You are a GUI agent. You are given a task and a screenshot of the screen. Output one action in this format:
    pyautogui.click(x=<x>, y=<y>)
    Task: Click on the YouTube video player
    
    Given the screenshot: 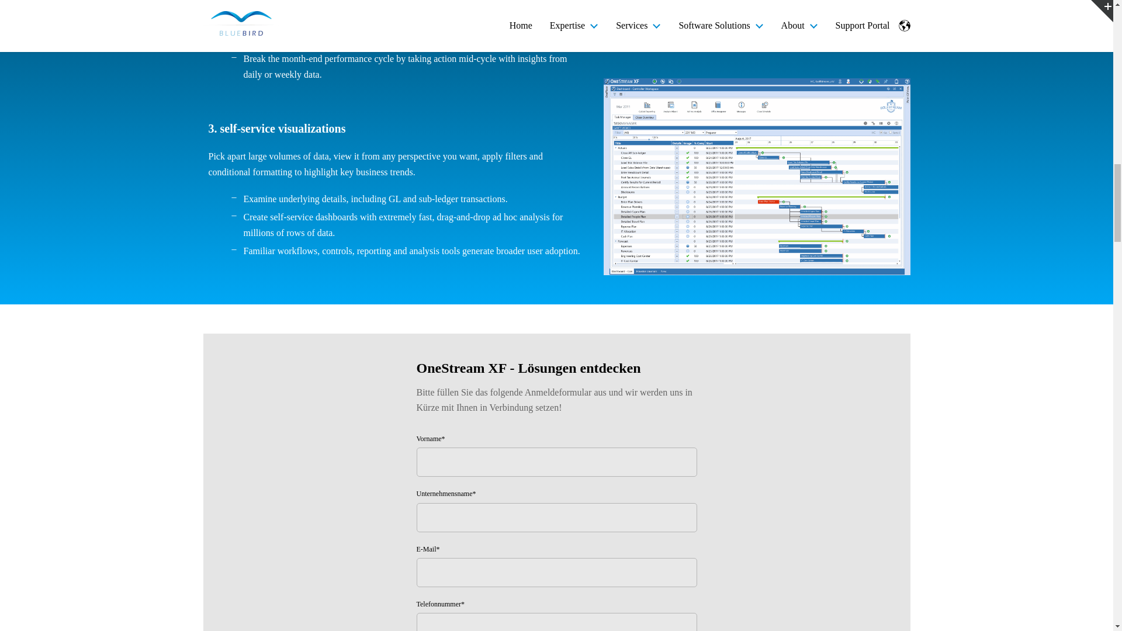 What is the action you would take?
    pyautogui.click(x=756, y=39)
    